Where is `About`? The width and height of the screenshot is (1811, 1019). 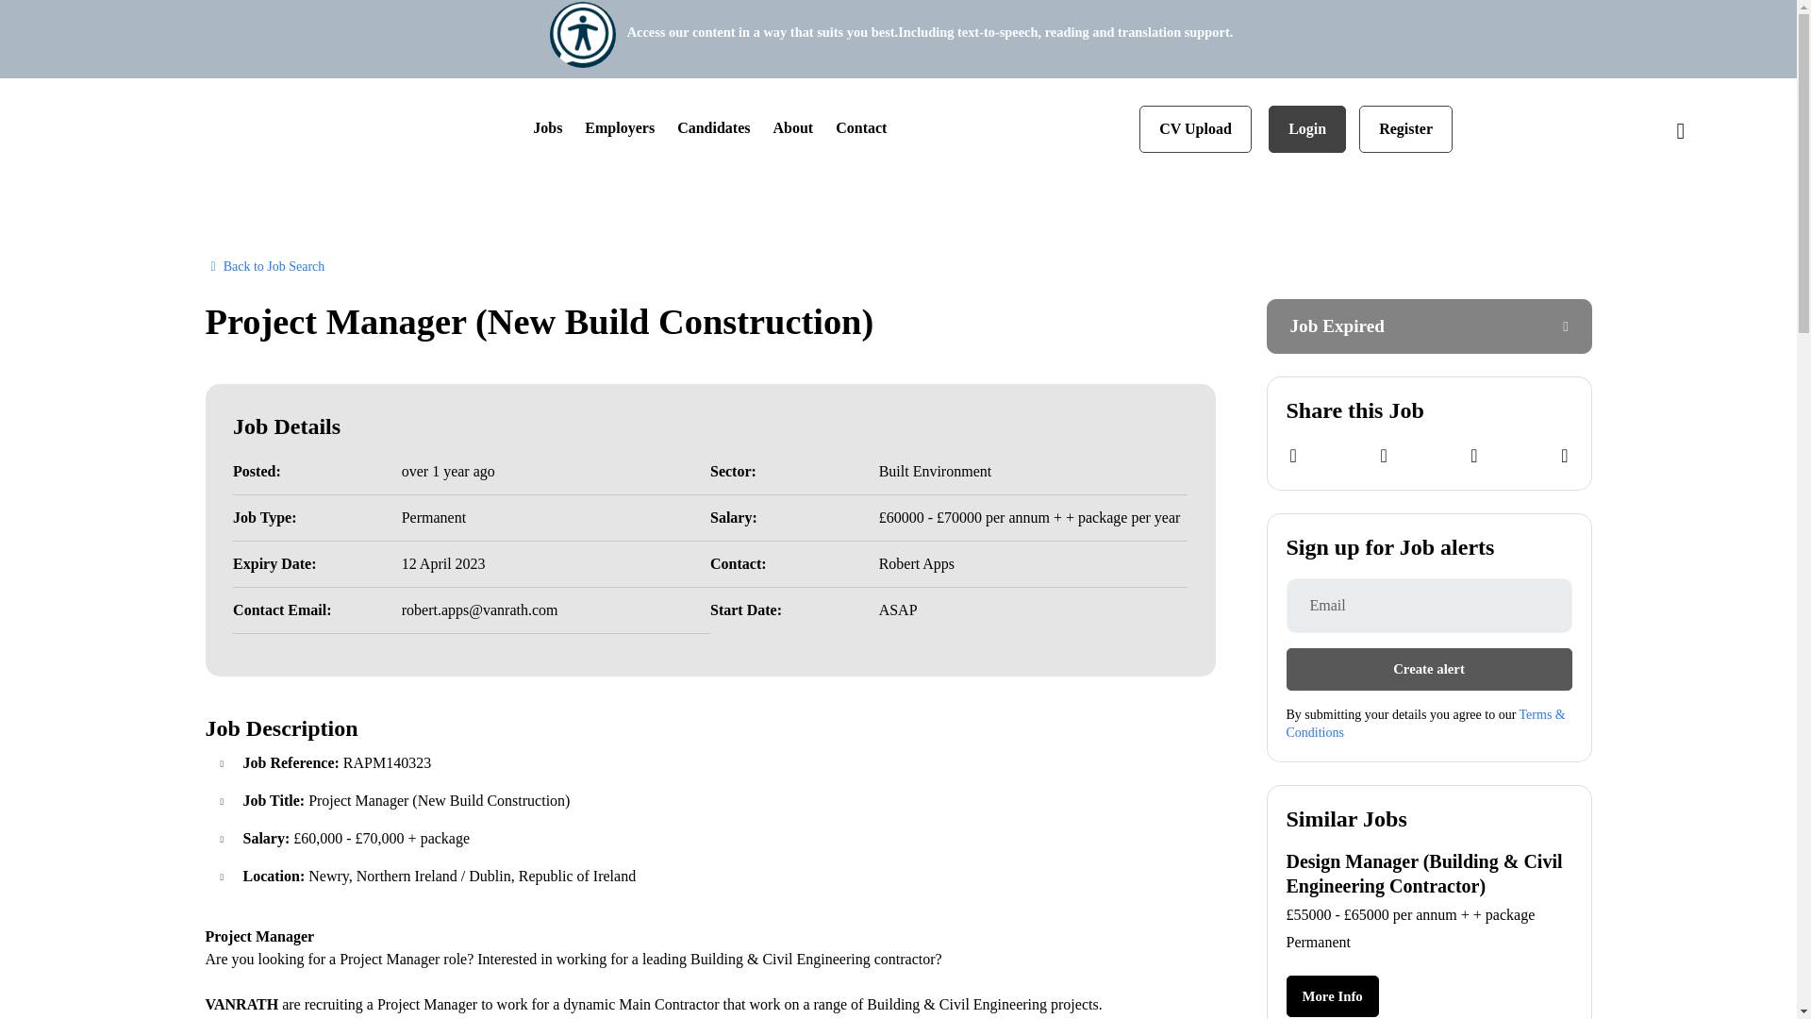
About is located at coordinates (792, 128).